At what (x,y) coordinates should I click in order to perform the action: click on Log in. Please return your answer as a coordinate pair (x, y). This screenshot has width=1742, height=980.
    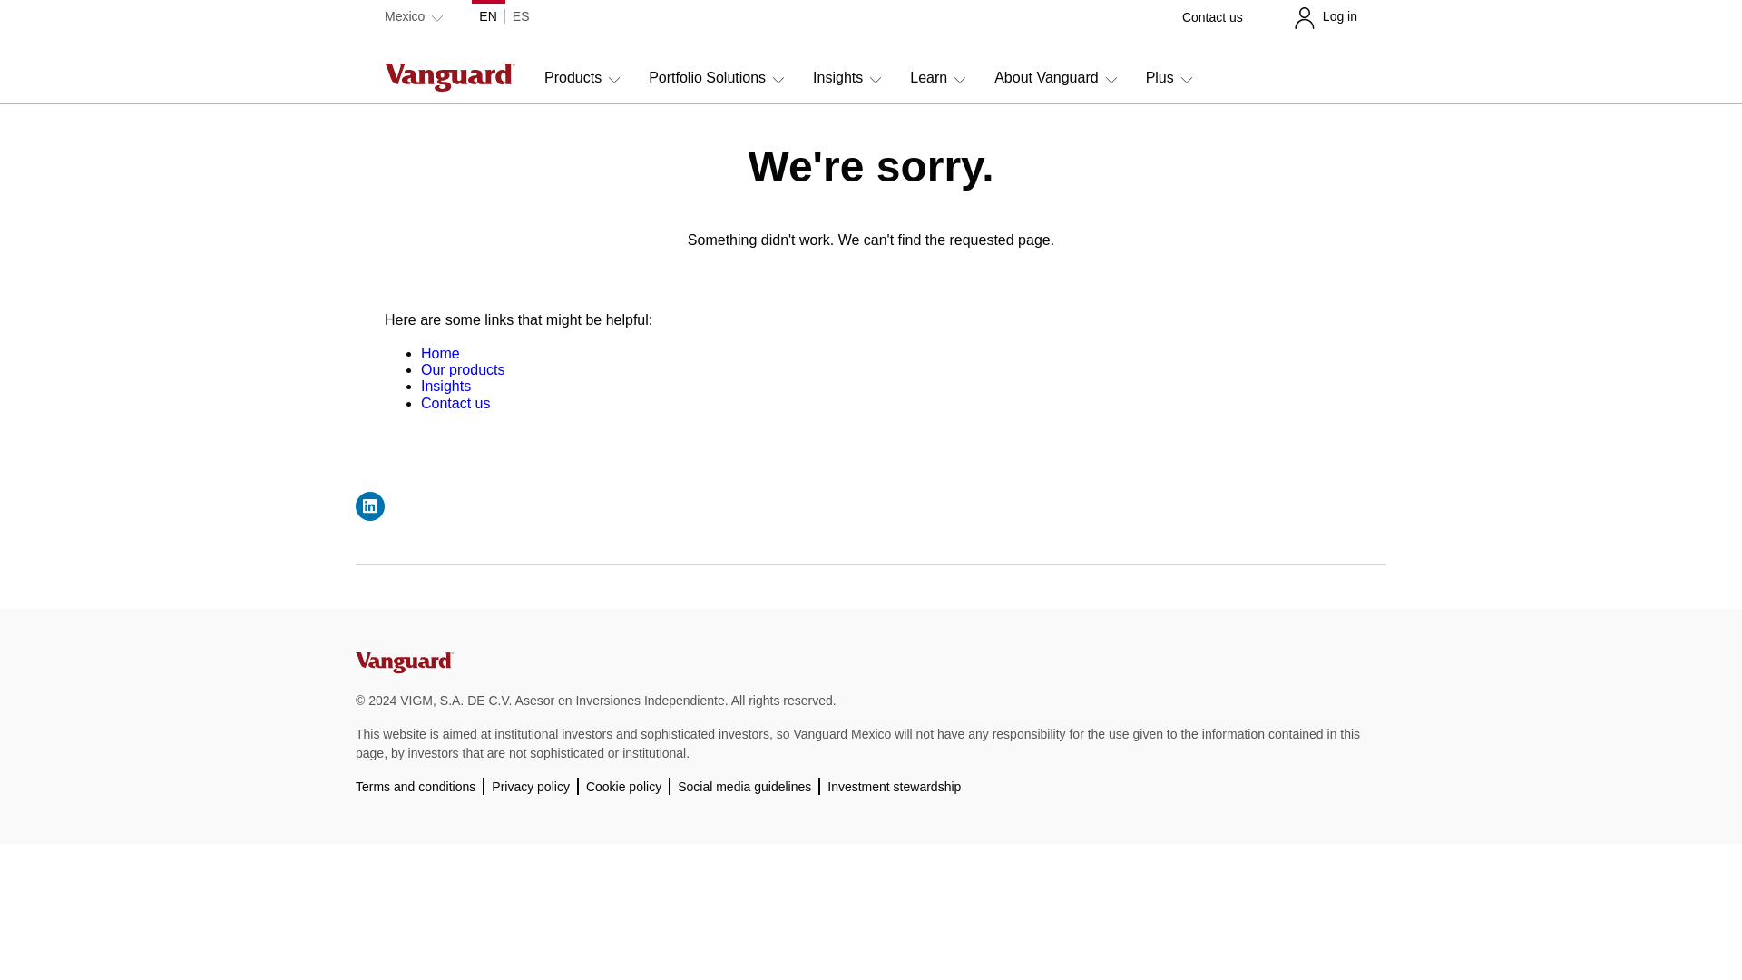
    Looking at the image, I should click on (1325, 16).